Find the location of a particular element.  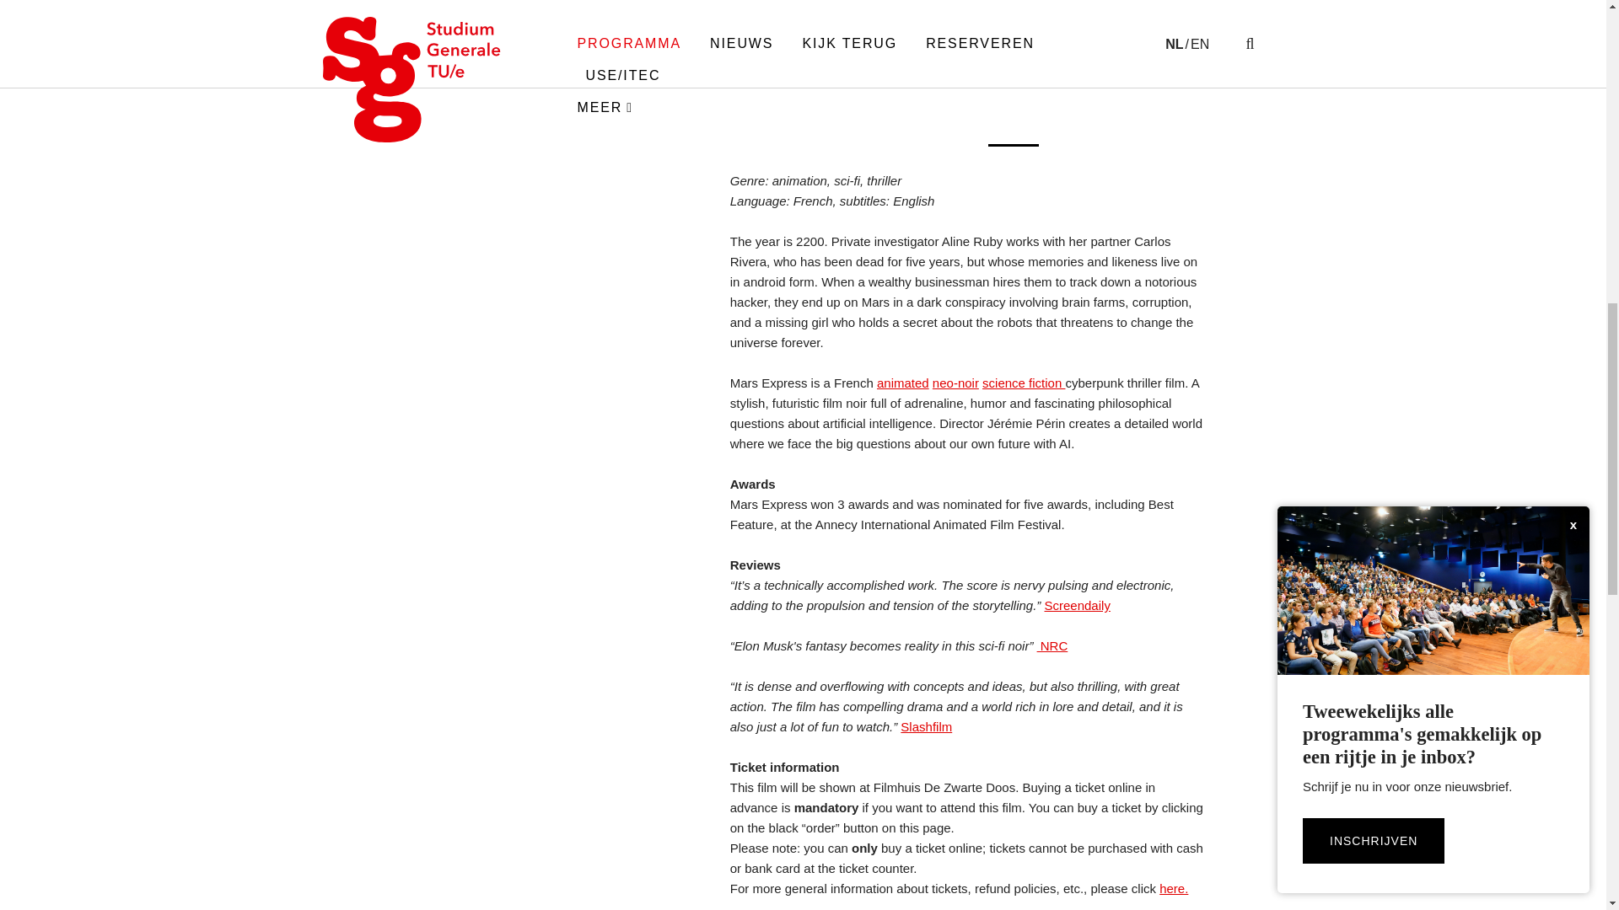

 NRC is located at coordinates (1052, 645).